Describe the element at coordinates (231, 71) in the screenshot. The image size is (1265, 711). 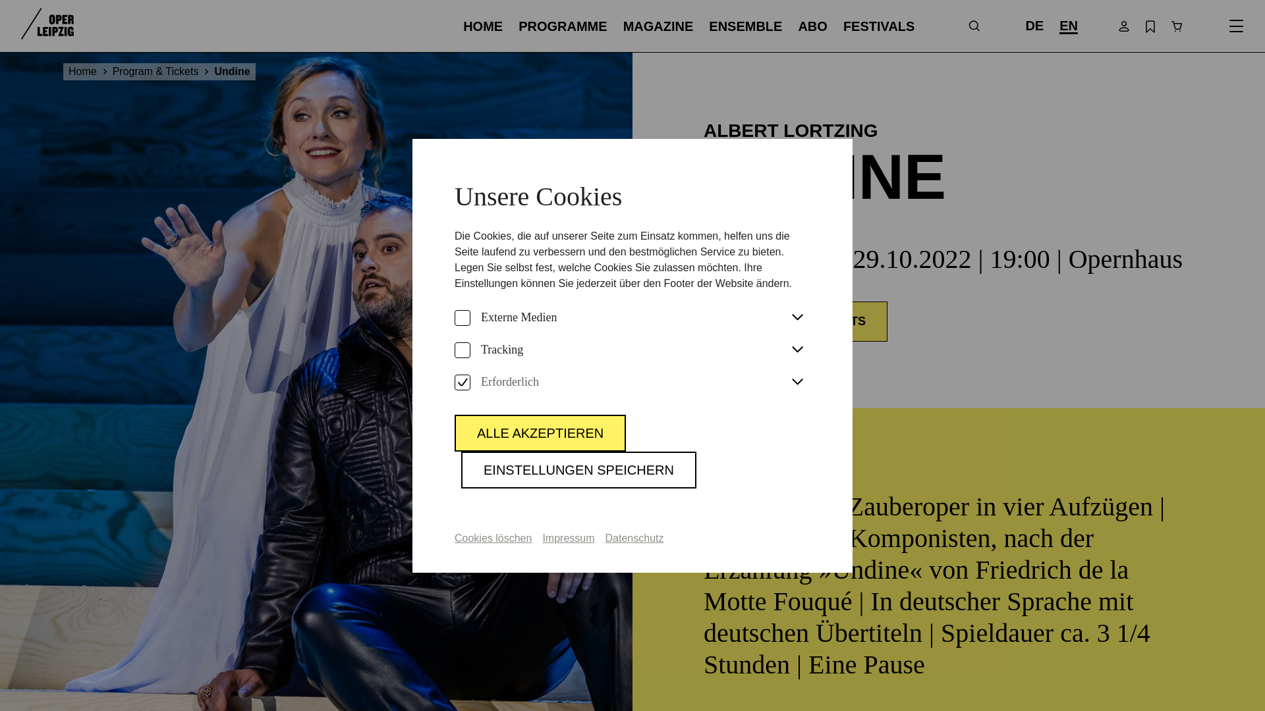
I see `Undine` at that location.